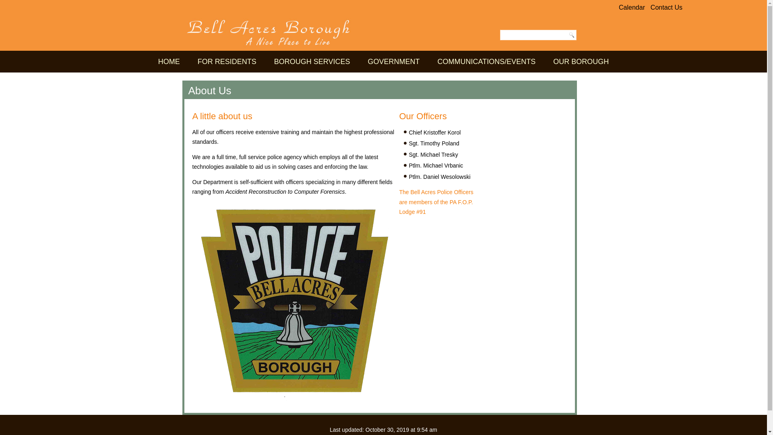 Image resolution: width=773 pixels, height=435 pixels. I want to click on GOVERNMENT, so click(394, 62).